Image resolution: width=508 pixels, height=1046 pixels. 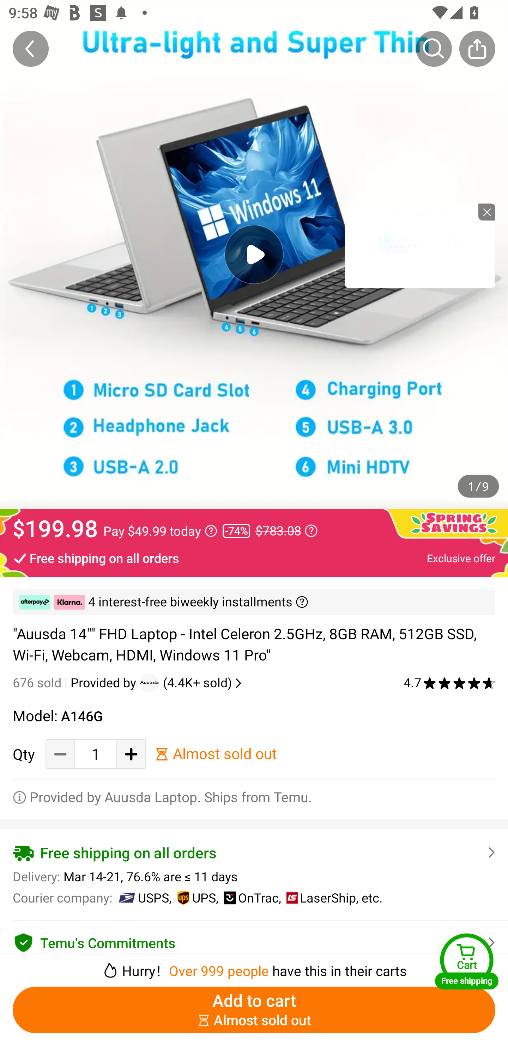 I want to click on Back, so click(x=31, y=48).